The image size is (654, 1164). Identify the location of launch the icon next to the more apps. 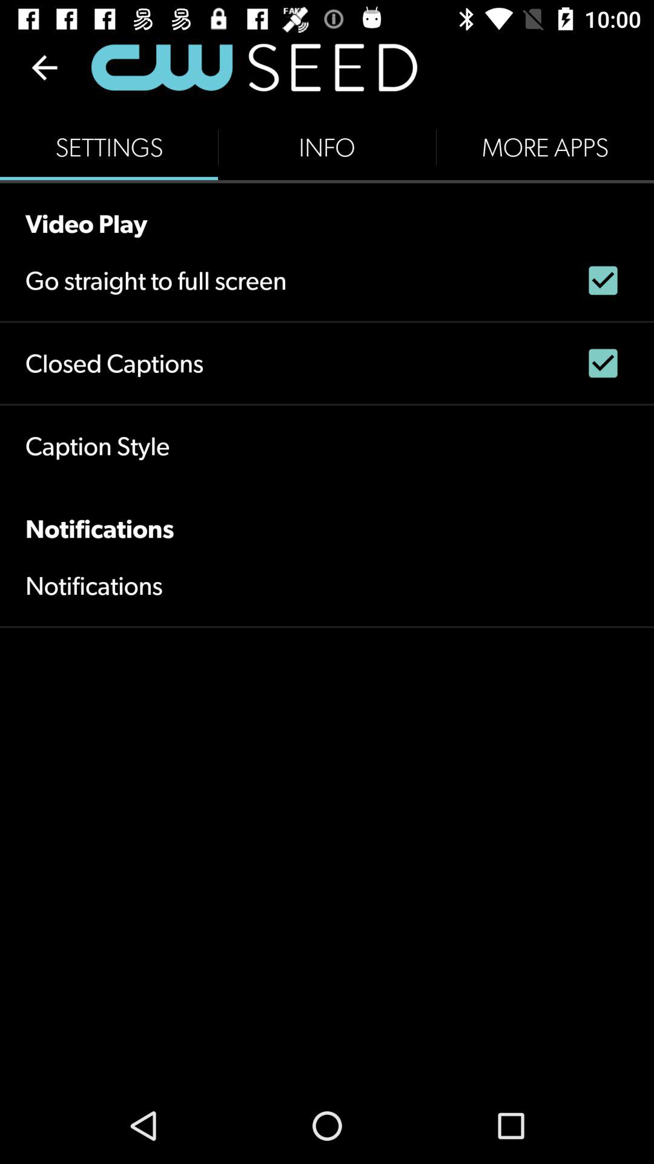
(327, 147).